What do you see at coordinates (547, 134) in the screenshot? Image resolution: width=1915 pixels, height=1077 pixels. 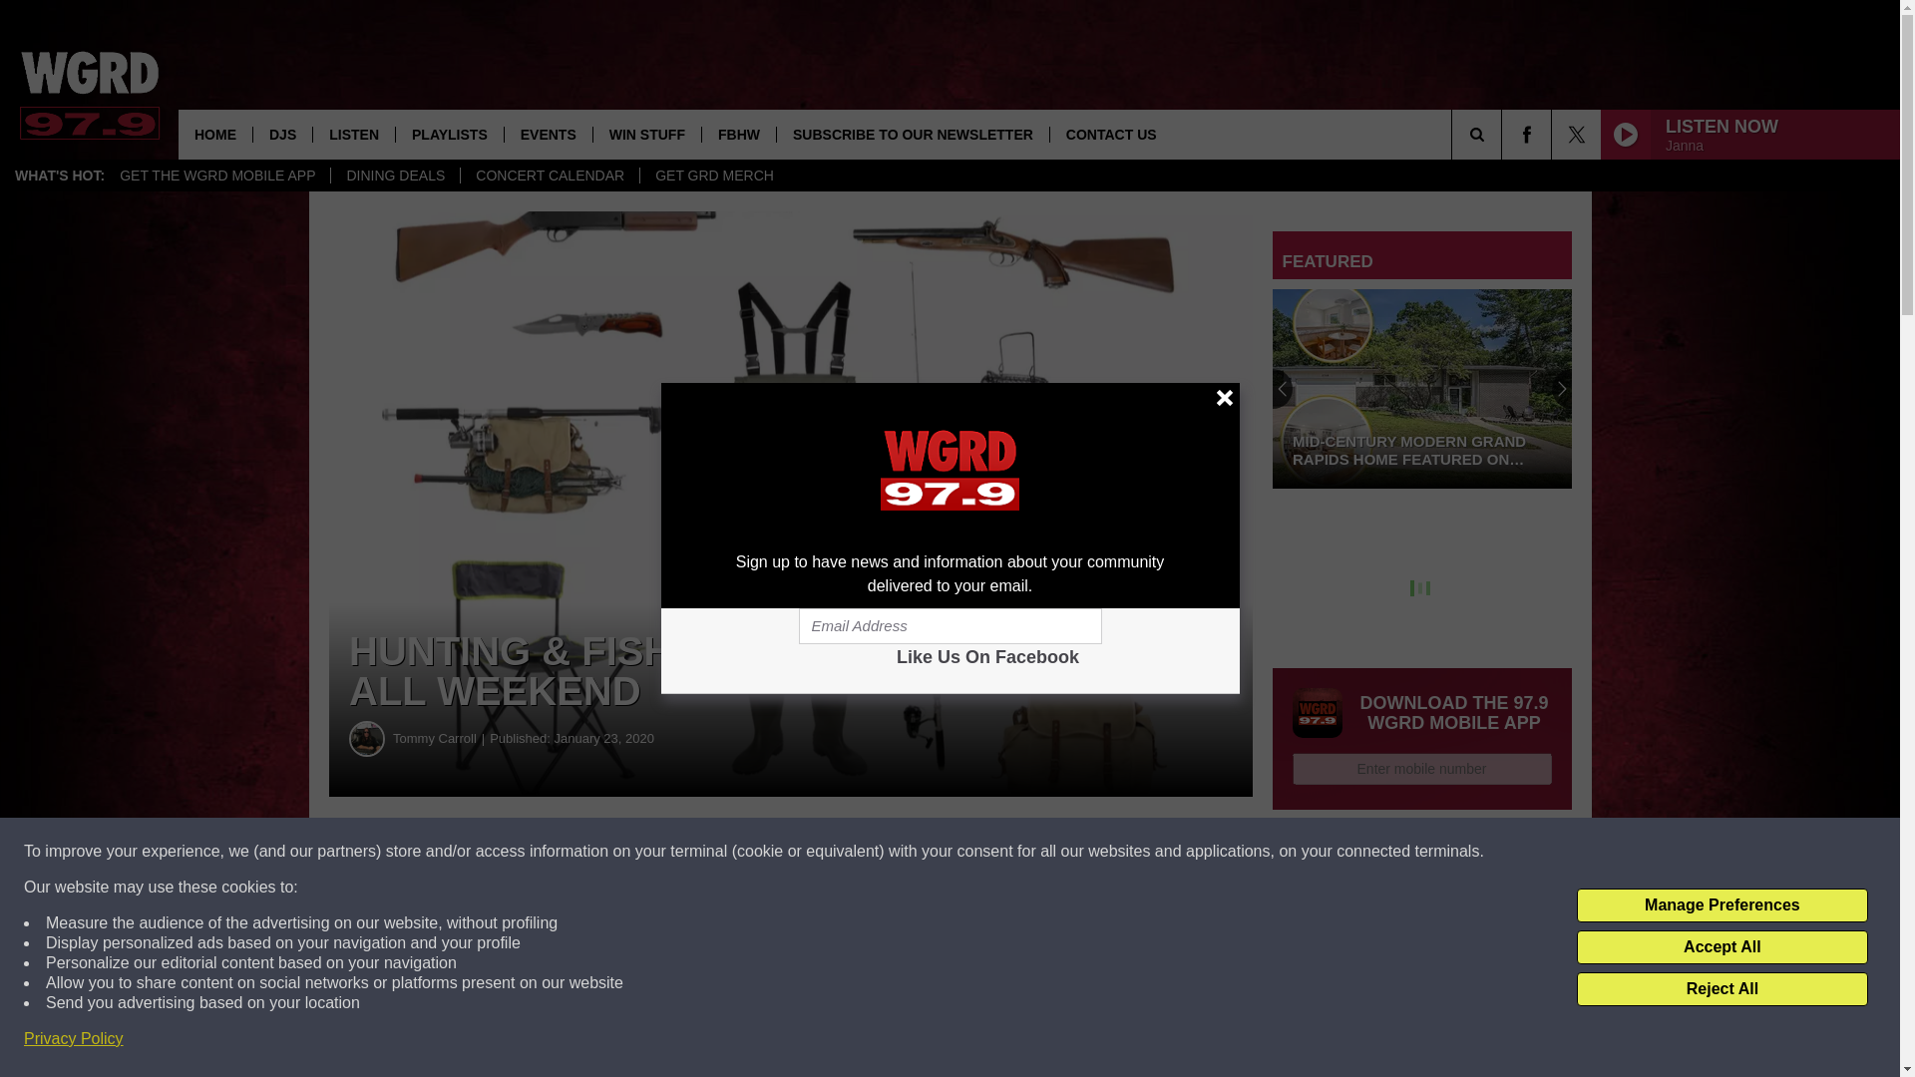 I see `EVENTS` at bounding box center [547, 134].